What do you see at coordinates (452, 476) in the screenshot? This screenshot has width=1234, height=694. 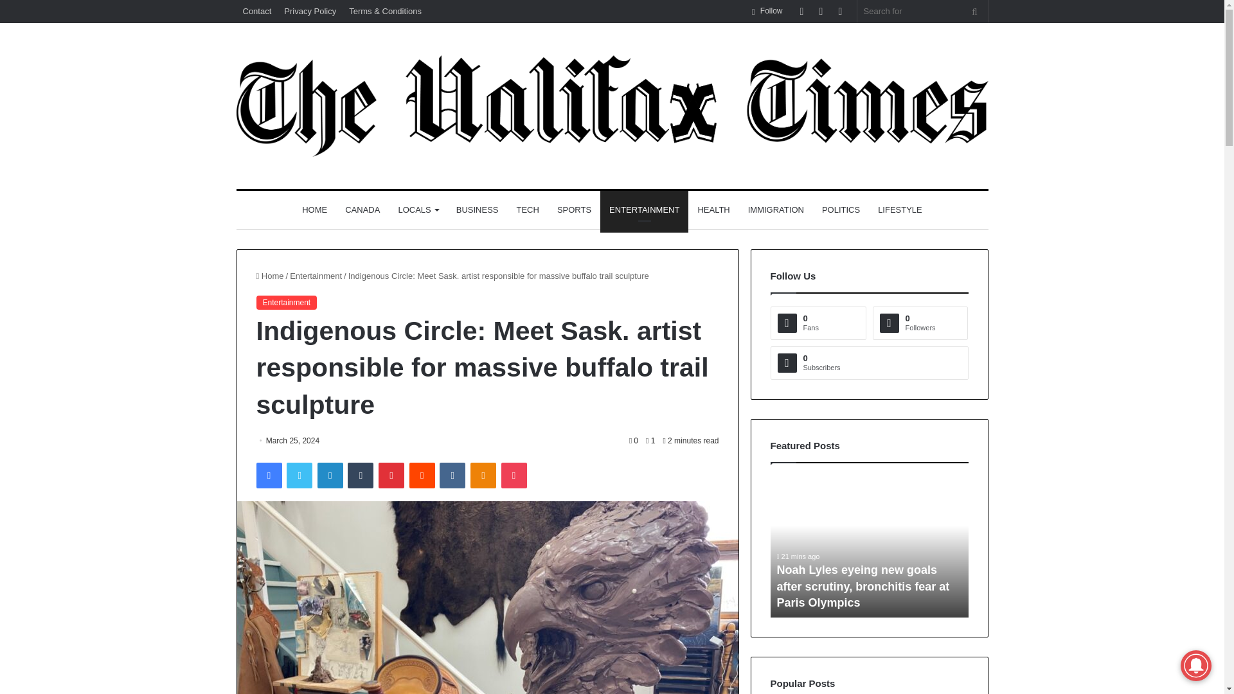 I see `VKontakte` at bounding box center [452, 476].